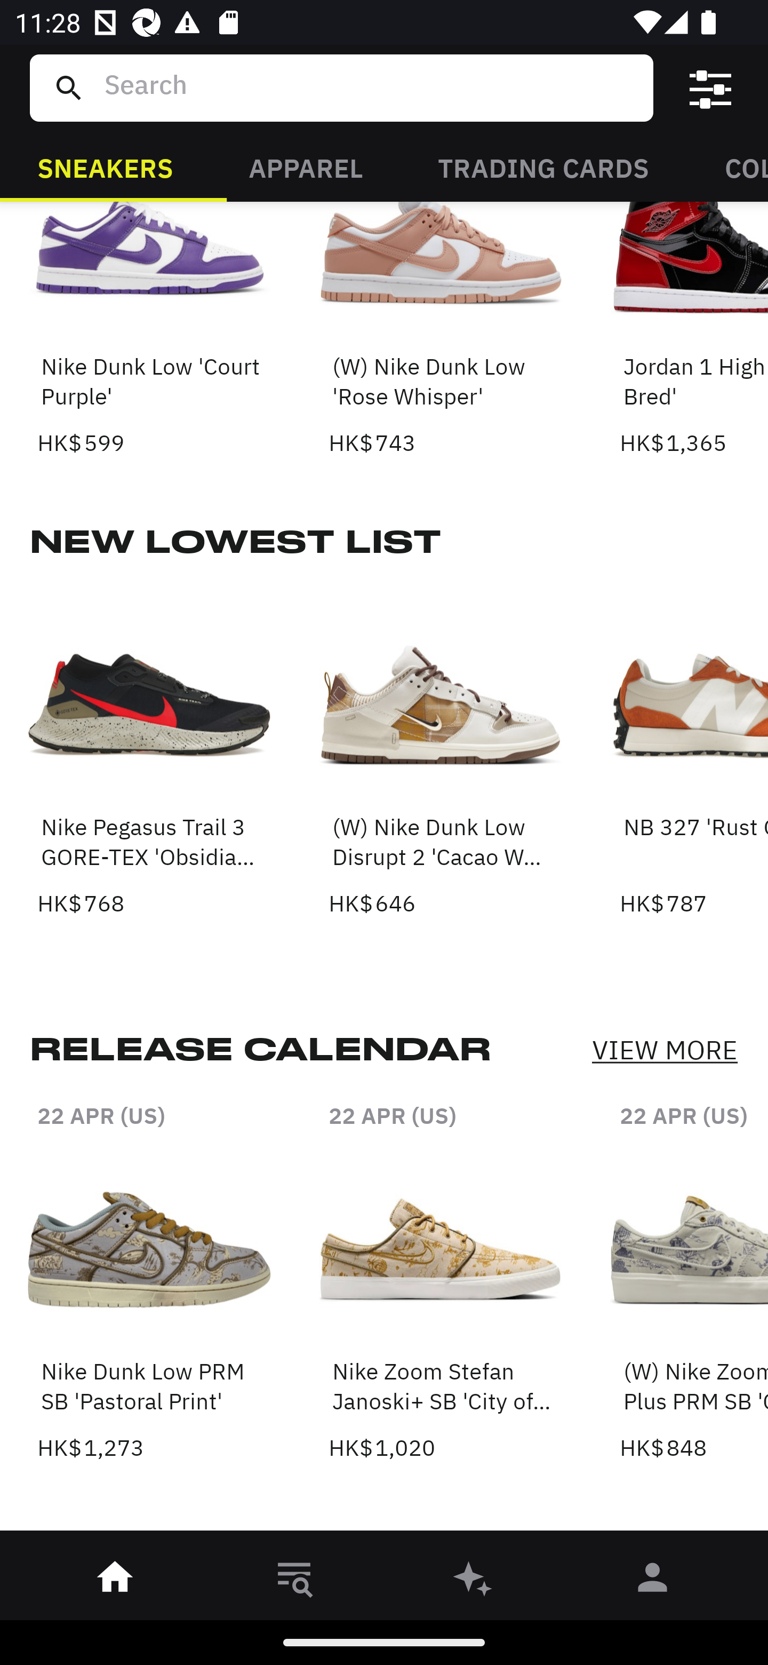 This screenshot has width=768, height=1665. I want to click on 󱎸, so click(294, 1581).